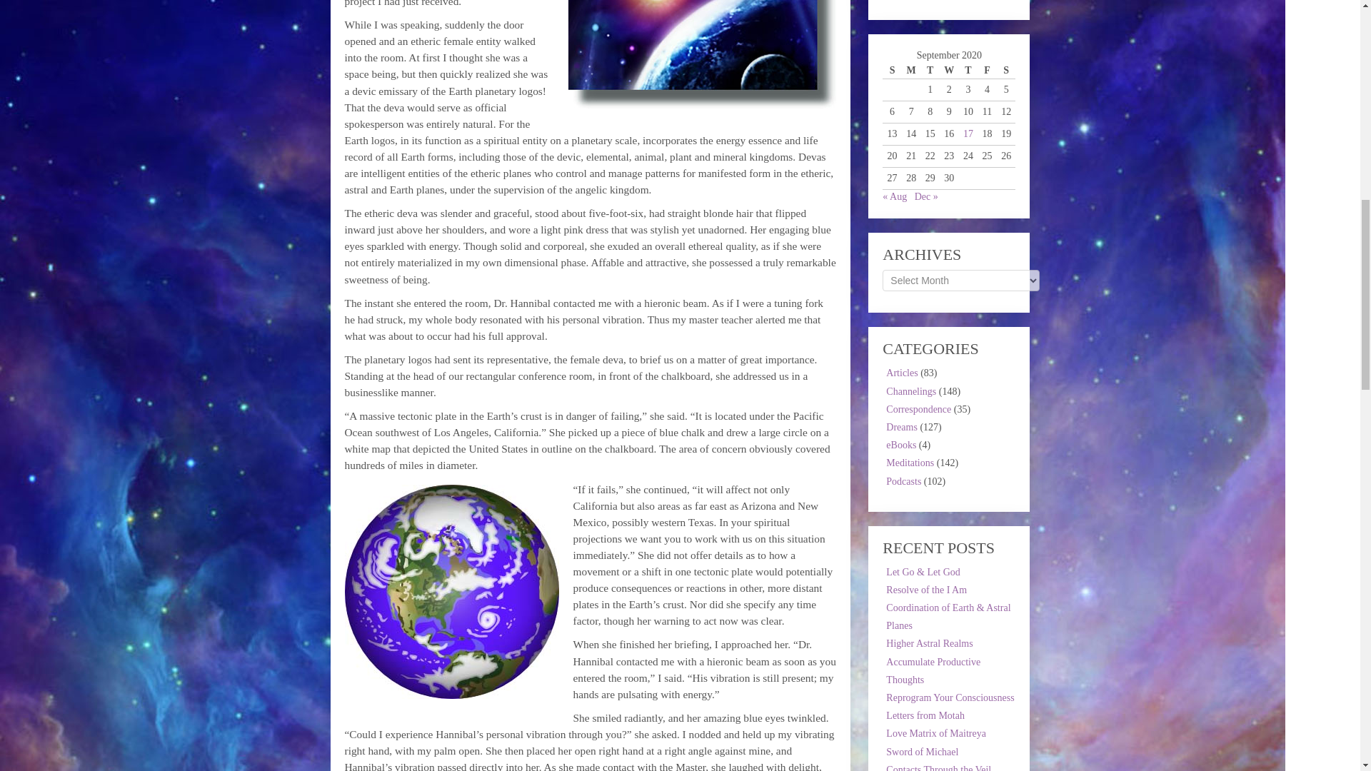 The height and width of the screenshot is (771, 1371). What do you see at coordinates (911, 71) in the screenshot?
I see `Monday` at bounding box center [911, 71].